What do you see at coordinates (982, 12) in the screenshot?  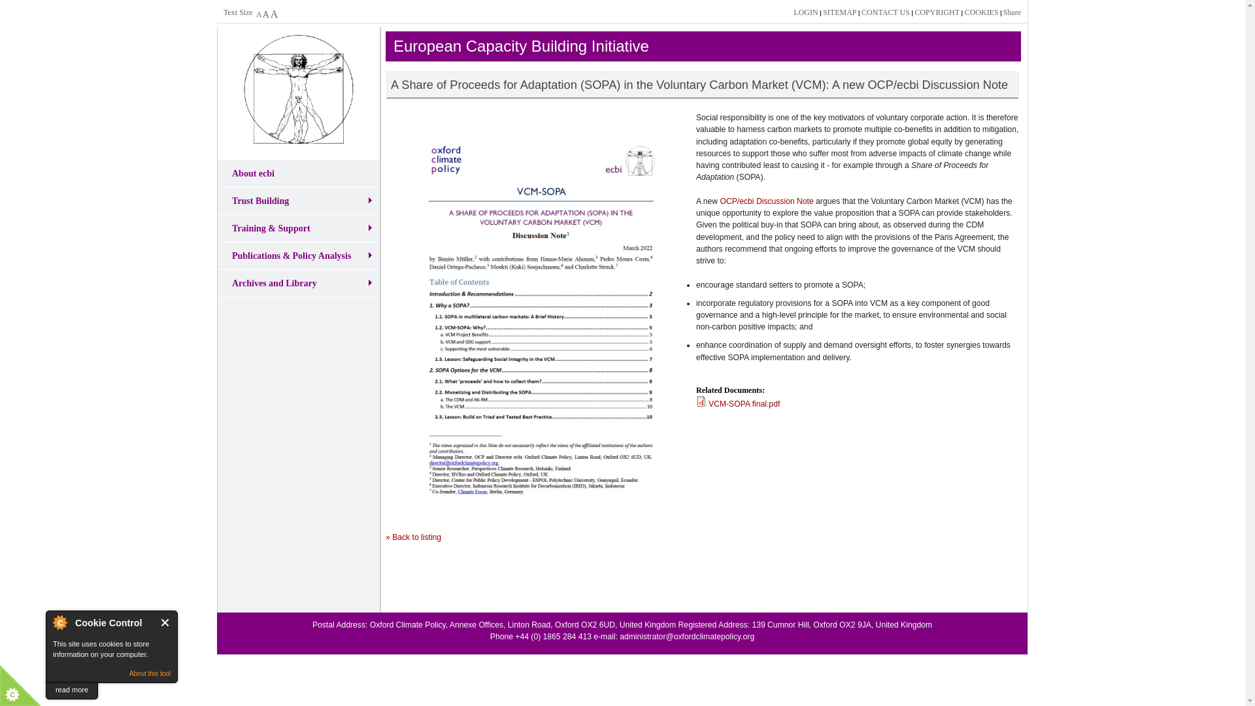 I see `COOKIES` at bounding box center [982, 12].